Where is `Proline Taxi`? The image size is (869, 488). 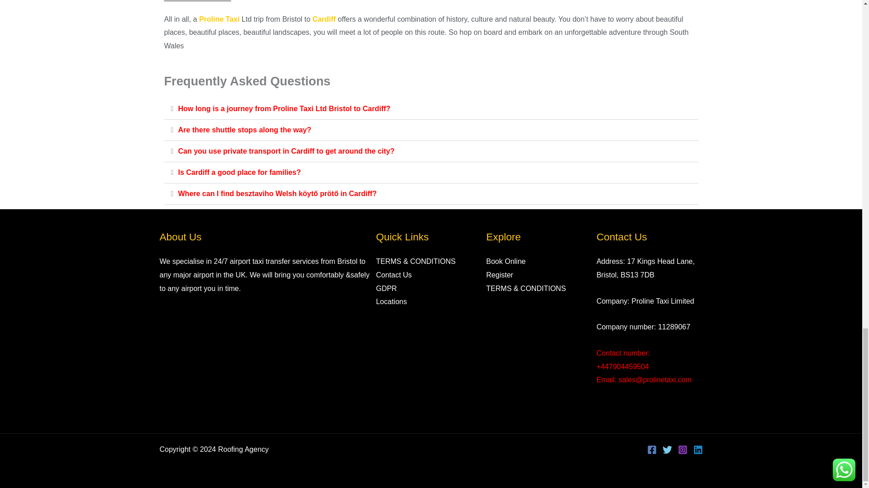
Proline Taxi is located at coordinates (219, 19).